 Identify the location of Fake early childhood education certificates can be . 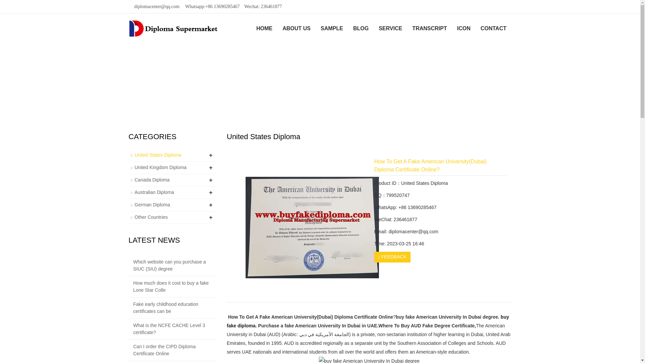
(175, 308).